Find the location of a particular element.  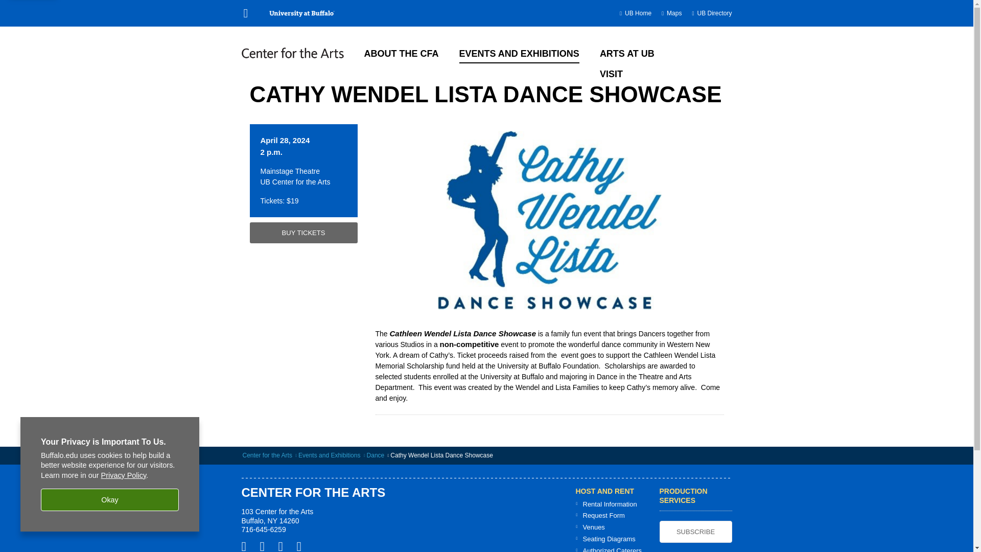

UBCFA Youtube is located at coordinates (302, 546).